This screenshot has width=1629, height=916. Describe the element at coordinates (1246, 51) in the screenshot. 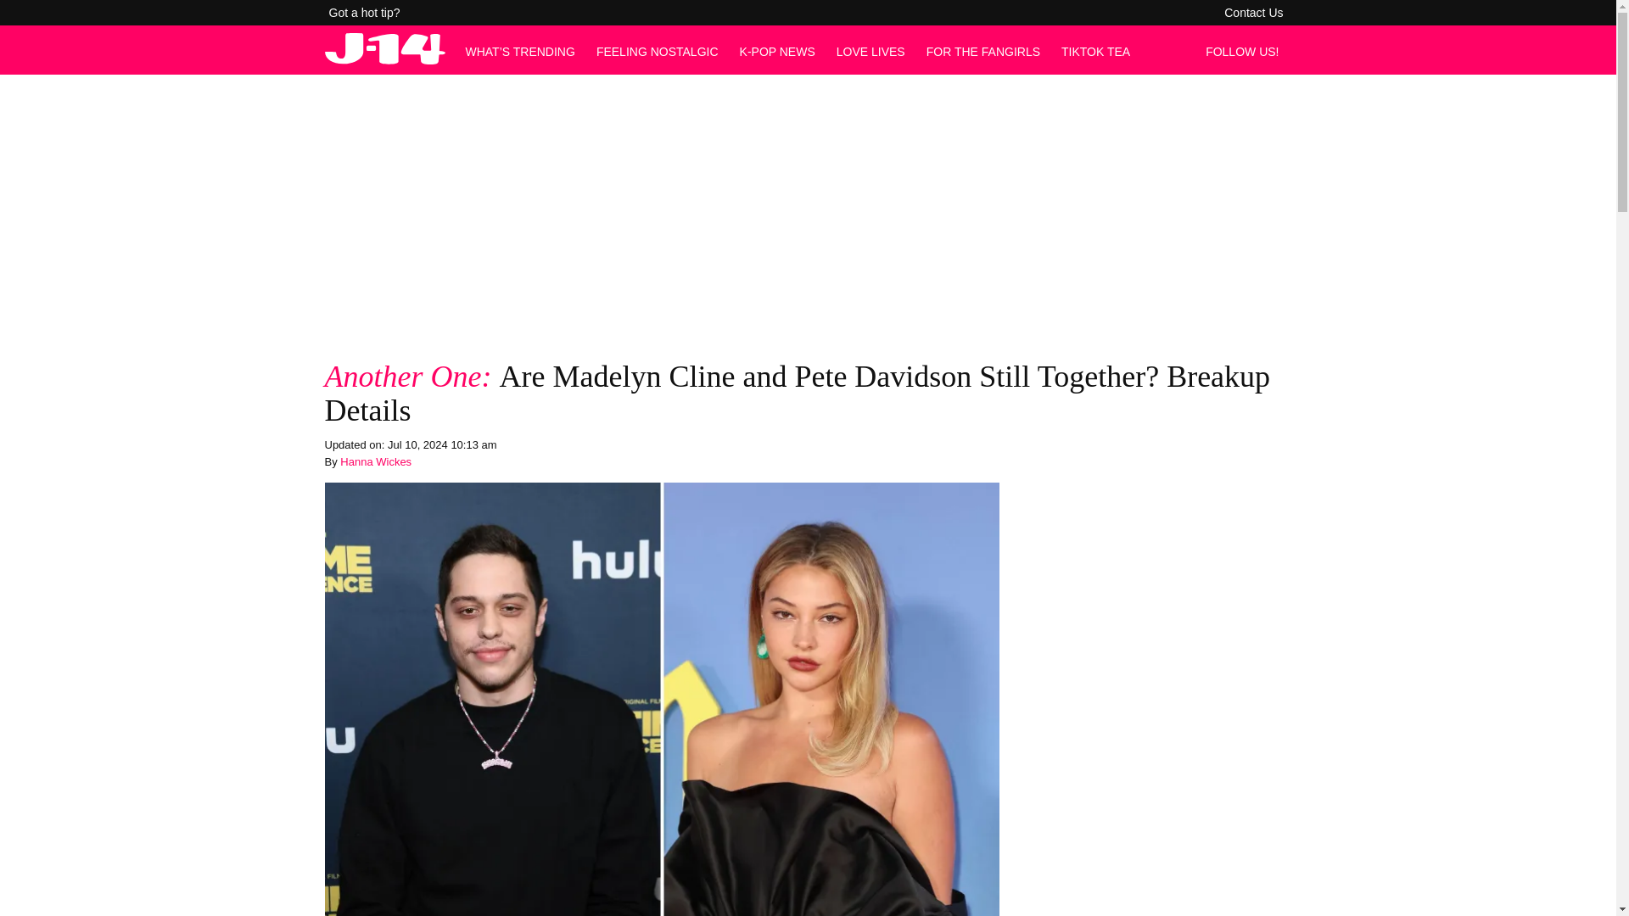

I see `FOLLOW US!` at that location.